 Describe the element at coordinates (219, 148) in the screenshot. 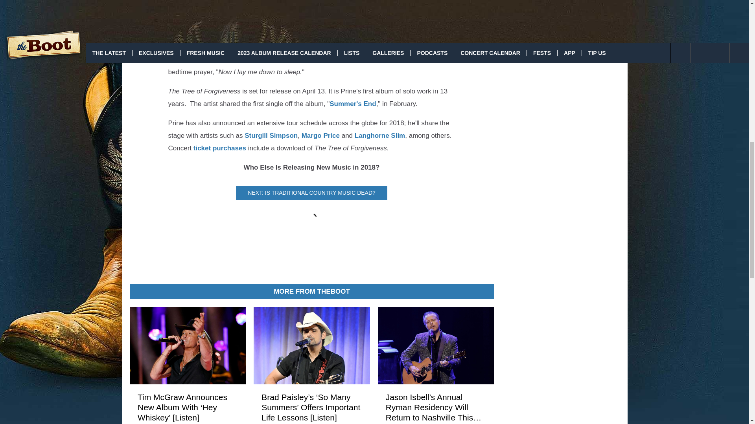

I see `ticket purchases` at that location.